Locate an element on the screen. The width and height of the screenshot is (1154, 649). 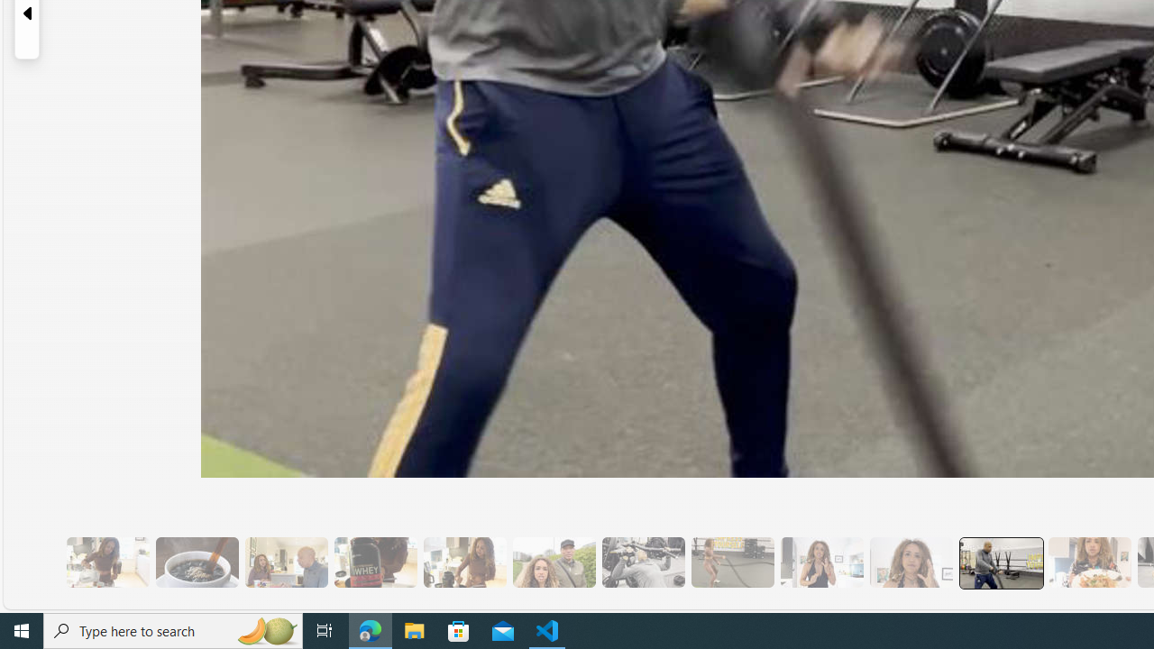
8 They Walk to the Gym is located at coordinates (554, 562).